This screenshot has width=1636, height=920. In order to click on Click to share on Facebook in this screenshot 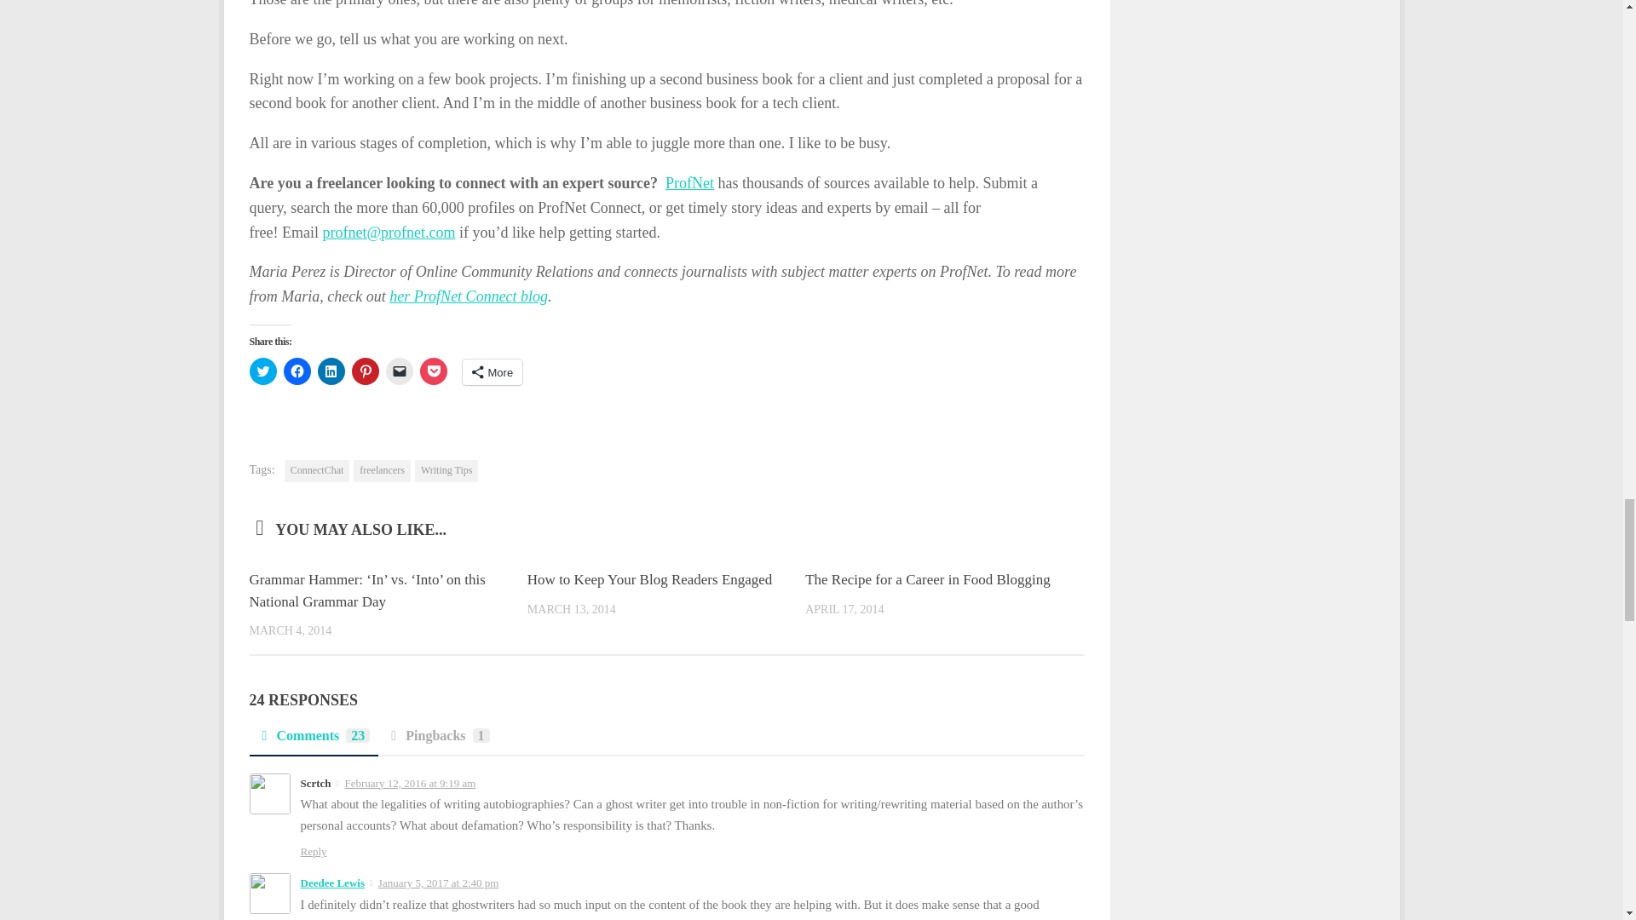, I will do `click(297, 371)`.